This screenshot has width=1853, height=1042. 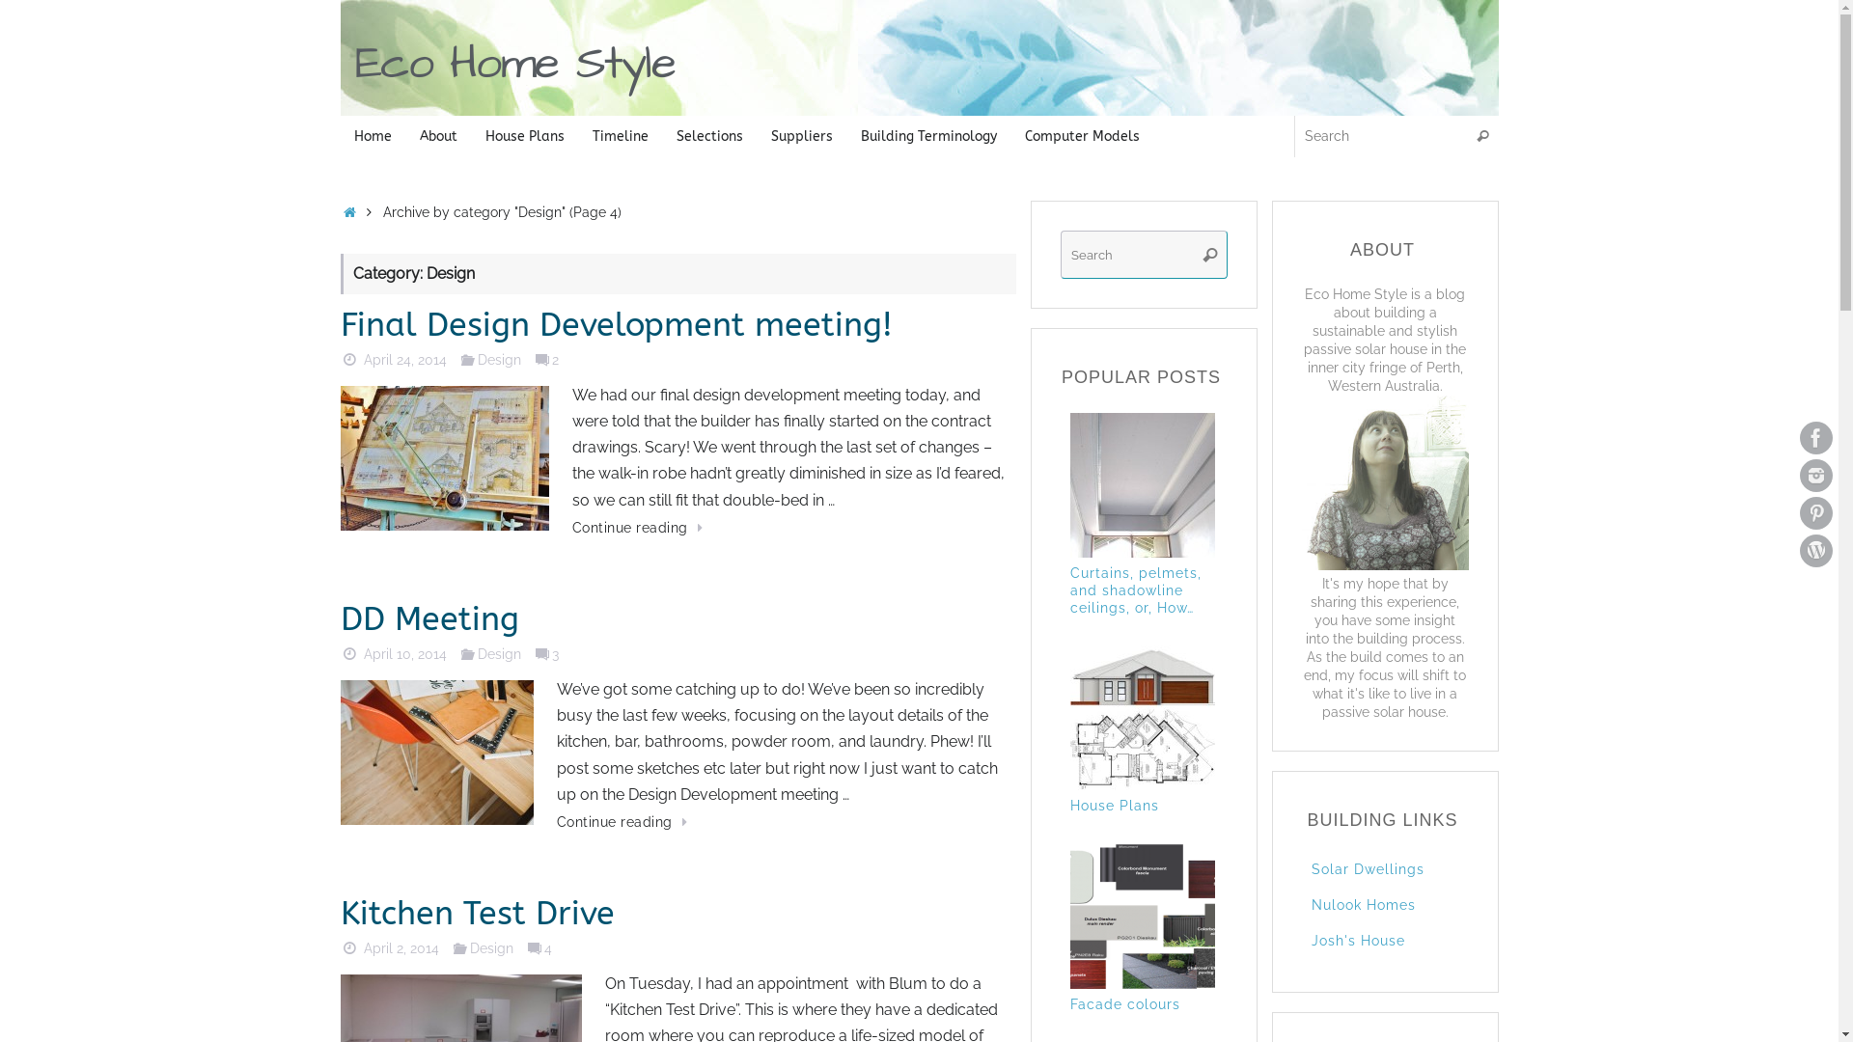 What do you see at coordinates (1142, 917) in the screenshot?
I see `Facade colours` at bounding box center [1142, 917].